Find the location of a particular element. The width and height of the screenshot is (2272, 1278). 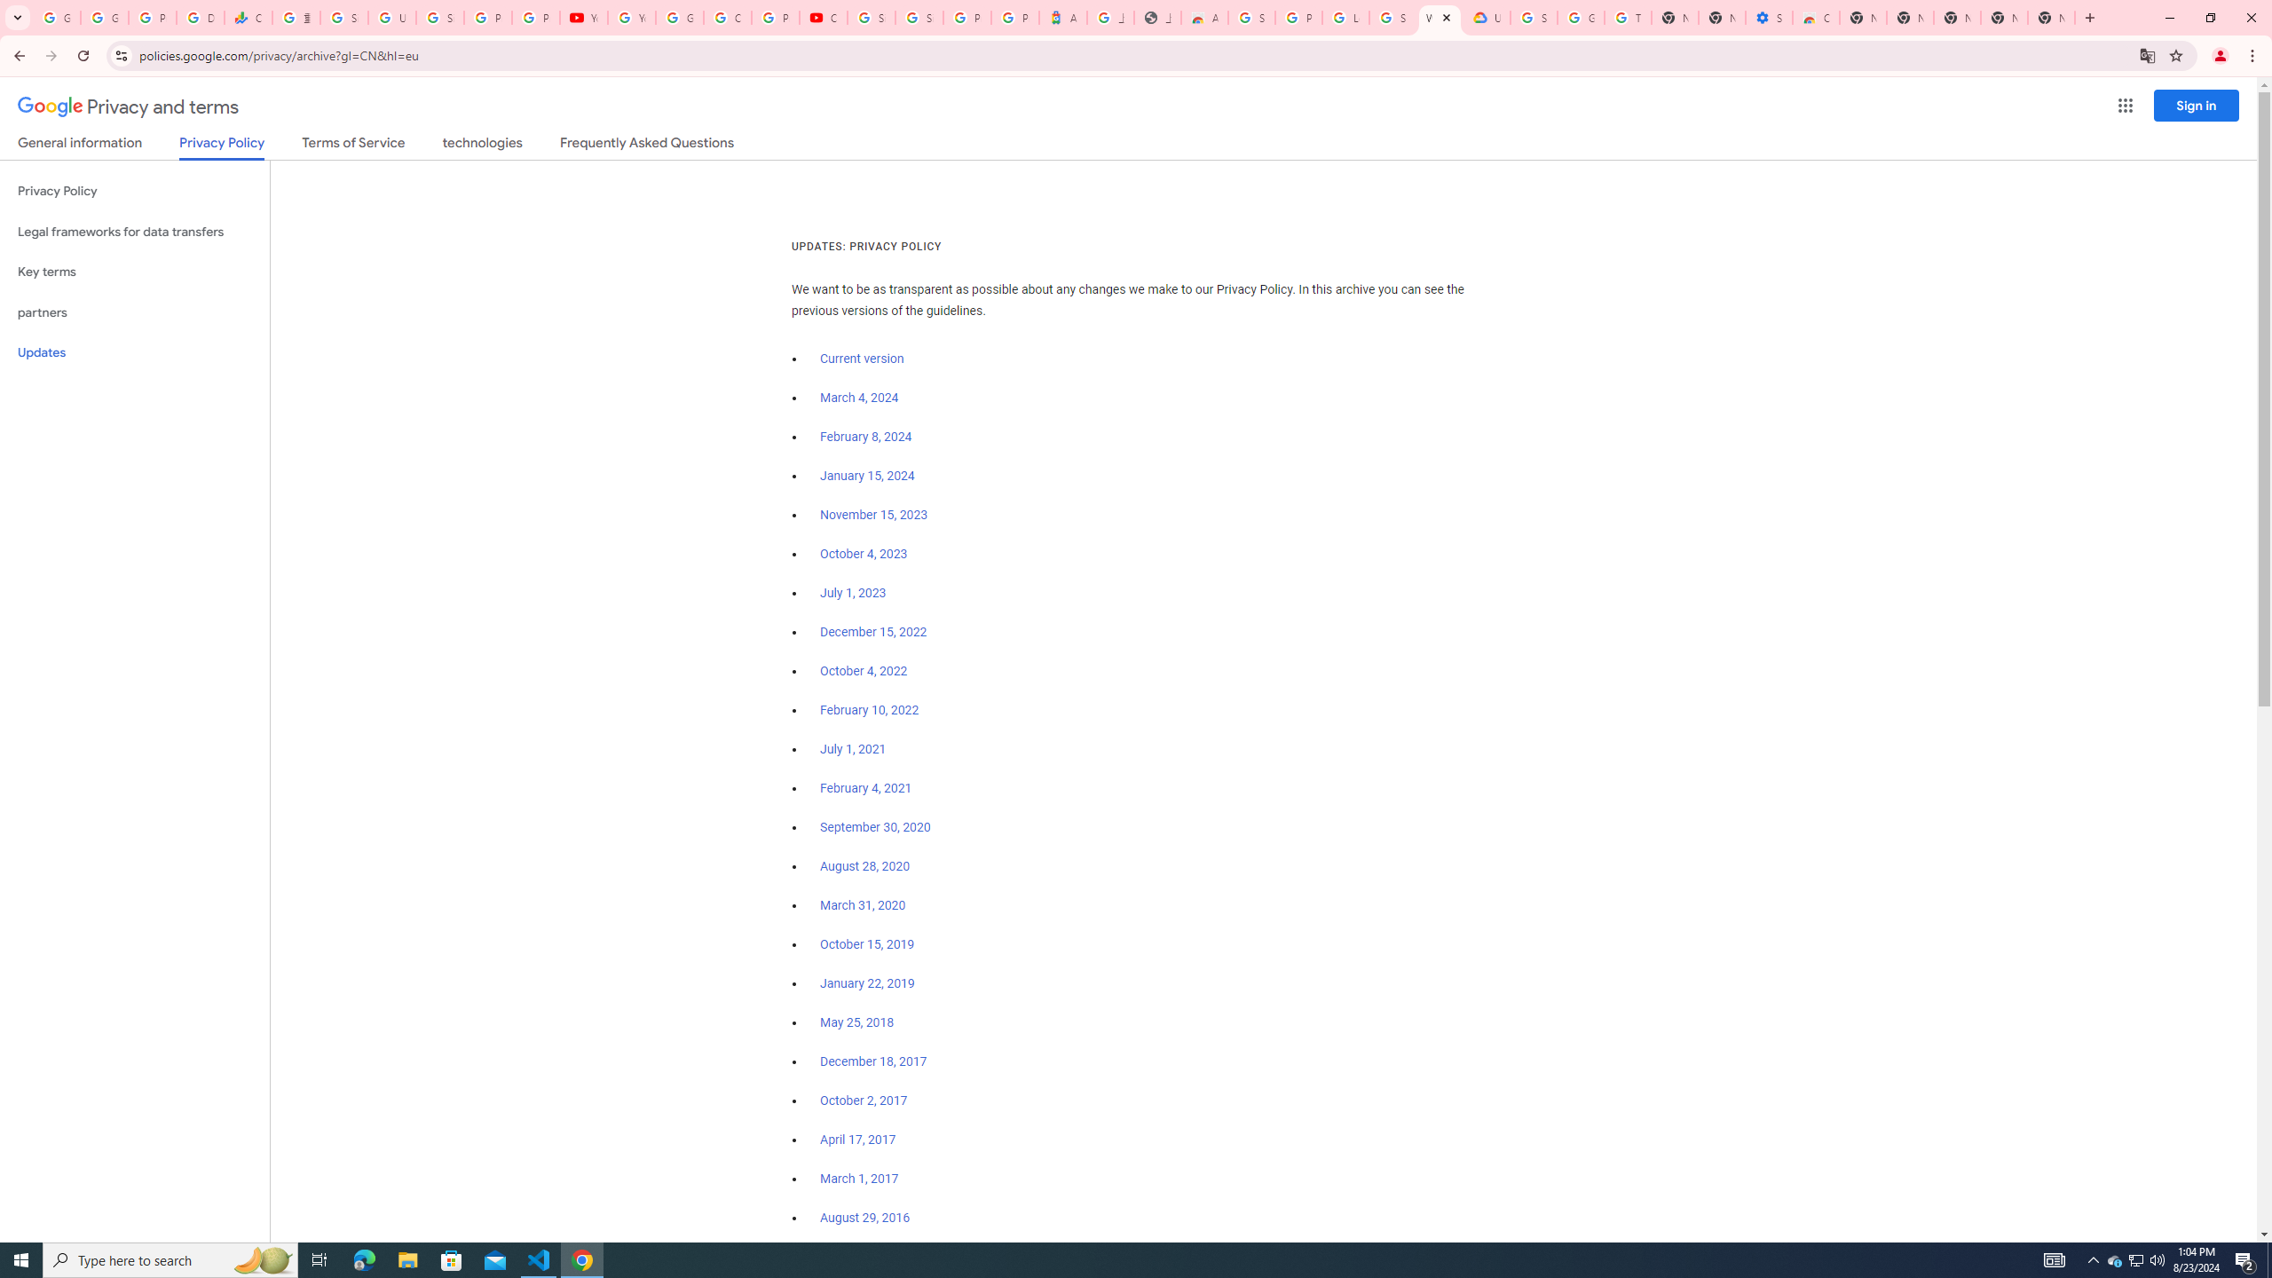

Create your Google Account is located at coordinates (727, 18).